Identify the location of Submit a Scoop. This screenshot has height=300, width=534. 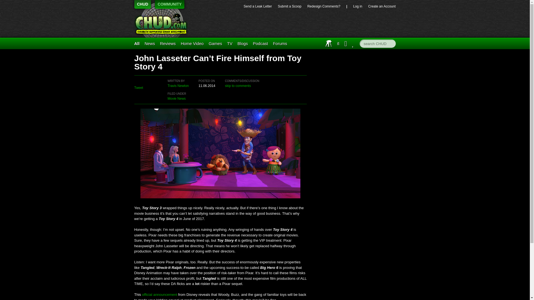
(290, 6).